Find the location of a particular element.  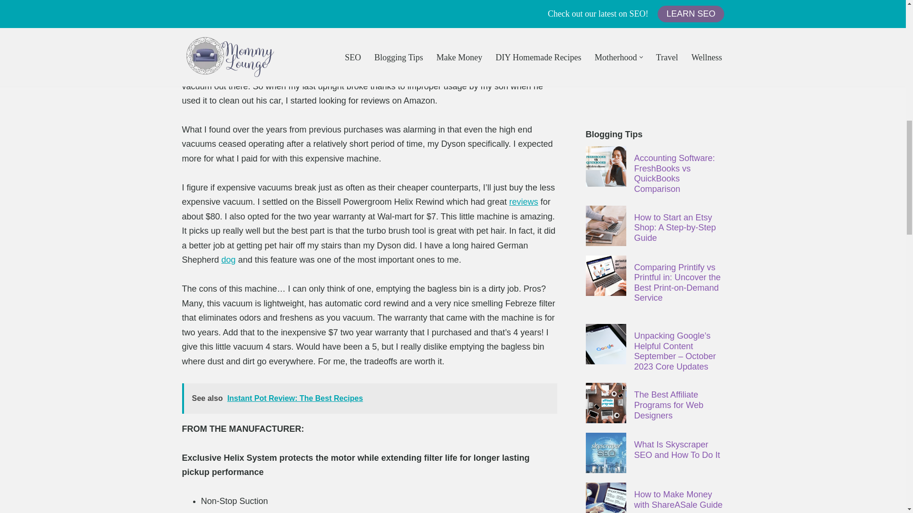

How to Start an Etsy Shop: A Step-by-Step Guide is located at coordinates (606, 226).